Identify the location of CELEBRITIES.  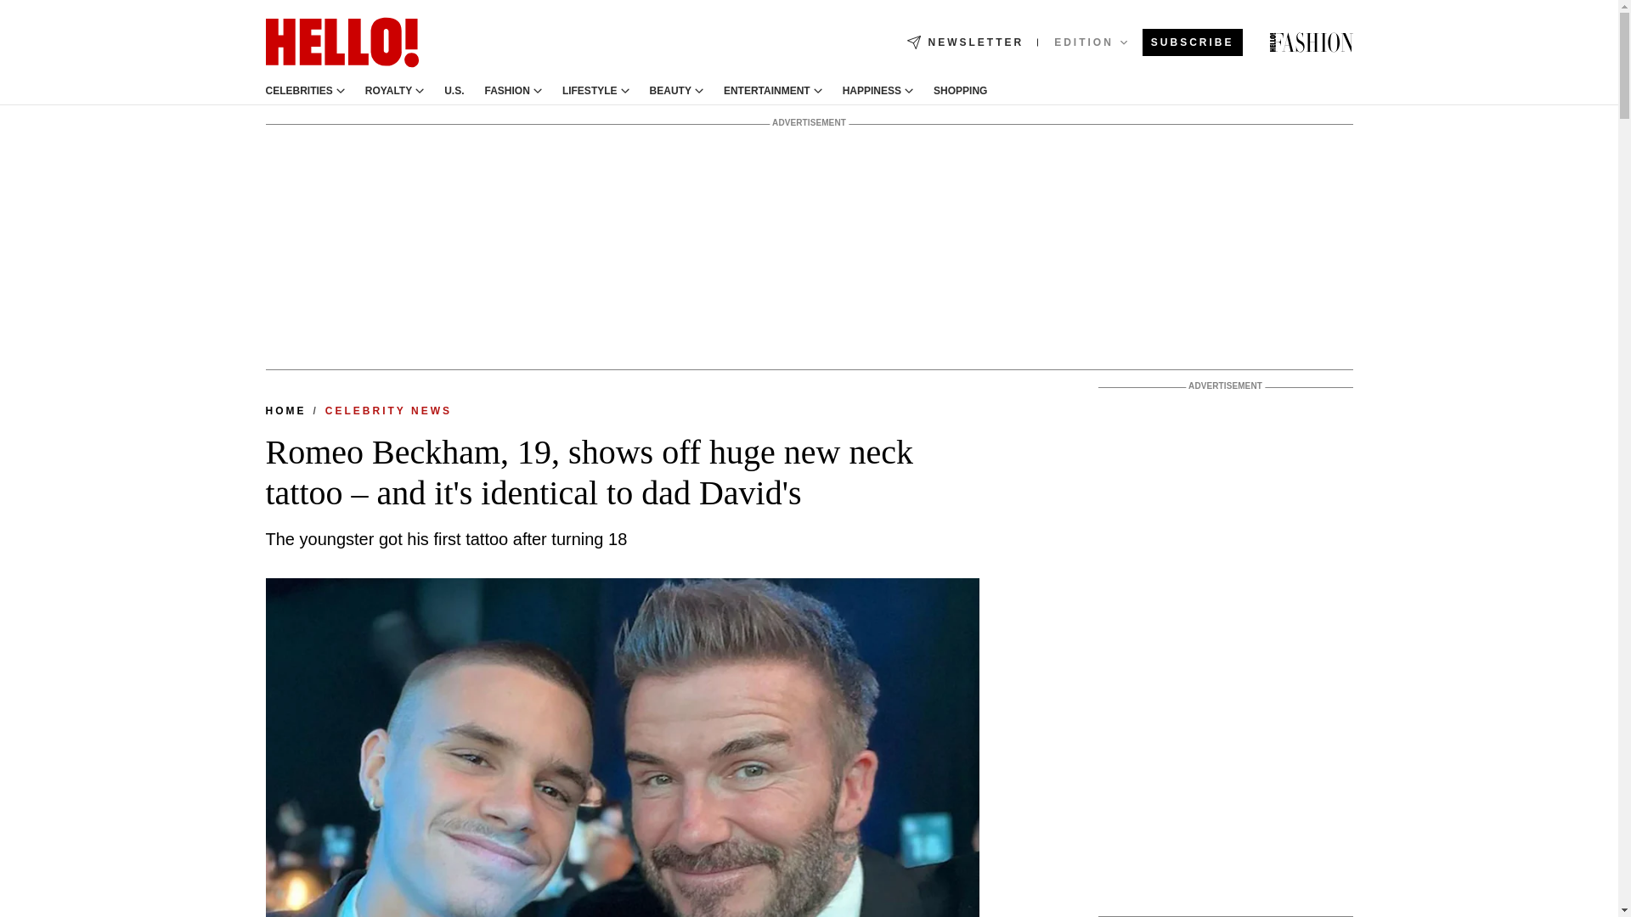
(298, 91).